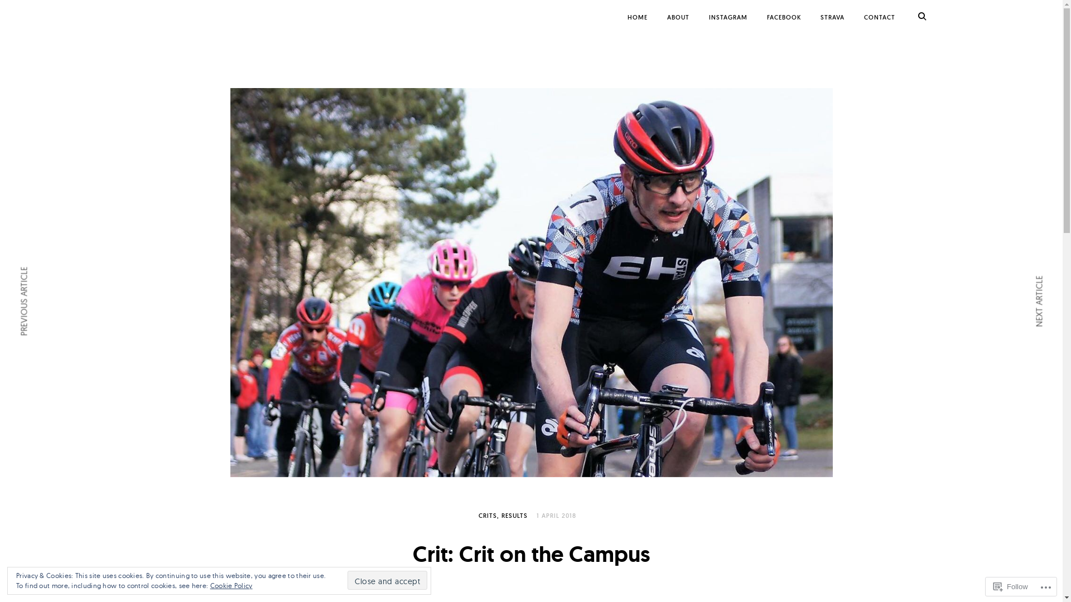 This screenshot has width=1071, height=602. I want to click on 1 APRIL 2018, so click(557, 516).